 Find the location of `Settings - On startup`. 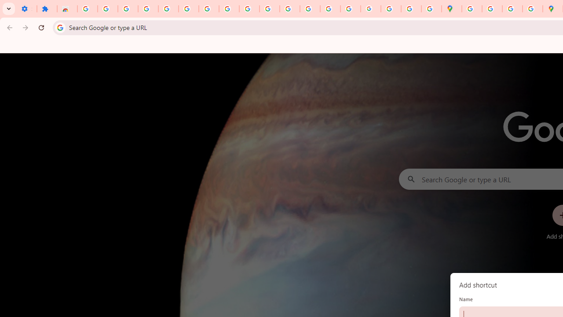

Settings - On startup is located at coordinates (26, 9).